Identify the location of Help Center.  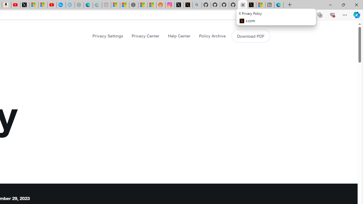
(179, 36).